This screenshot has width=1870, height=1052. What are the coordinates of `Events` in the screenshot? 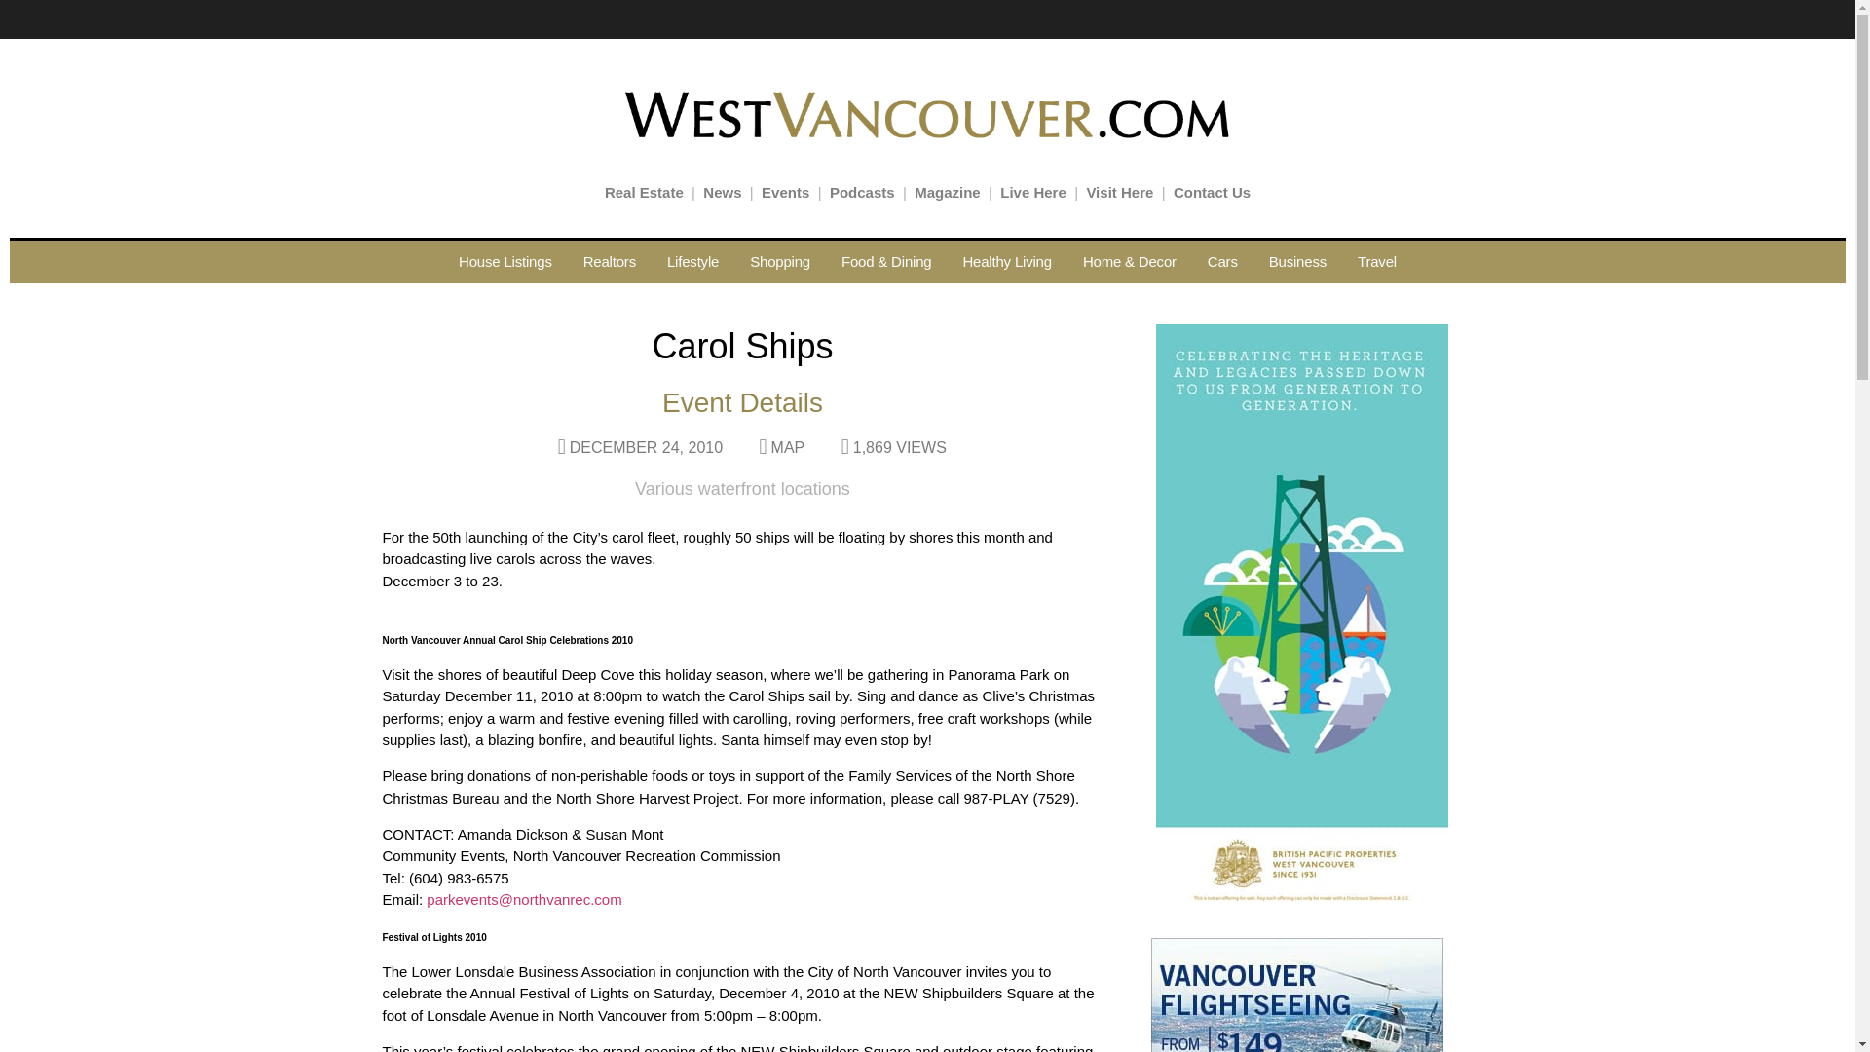 It's located at (785, 193).